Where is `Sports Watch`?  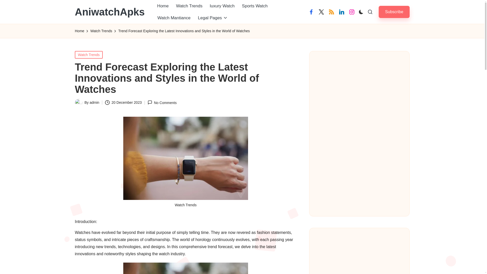
Sports Watch is located at coordinates (255, 6).